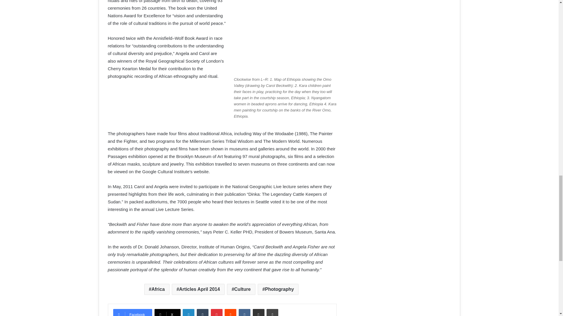 The image size is (563, 316). Describe the element at coordinates (216, 312) in the screenshot. I see `Pinterest` at that location.